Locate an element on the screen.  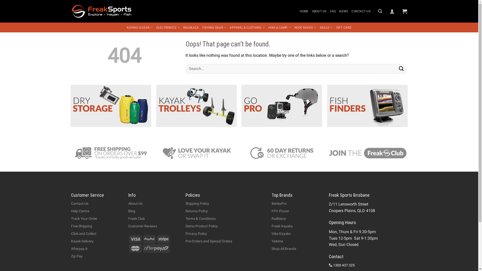
HOME is located at coordinates (304, 11).